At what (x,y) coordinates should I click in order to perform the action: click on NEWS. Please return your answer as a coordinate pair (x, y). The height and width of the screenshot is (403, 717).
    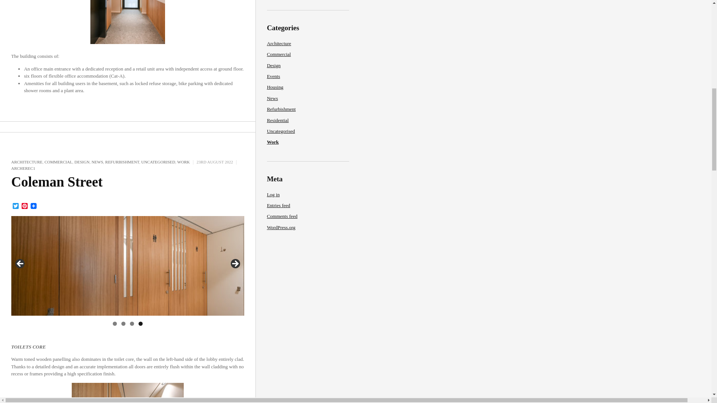
    Looking at the image, I should click on (97, 162).